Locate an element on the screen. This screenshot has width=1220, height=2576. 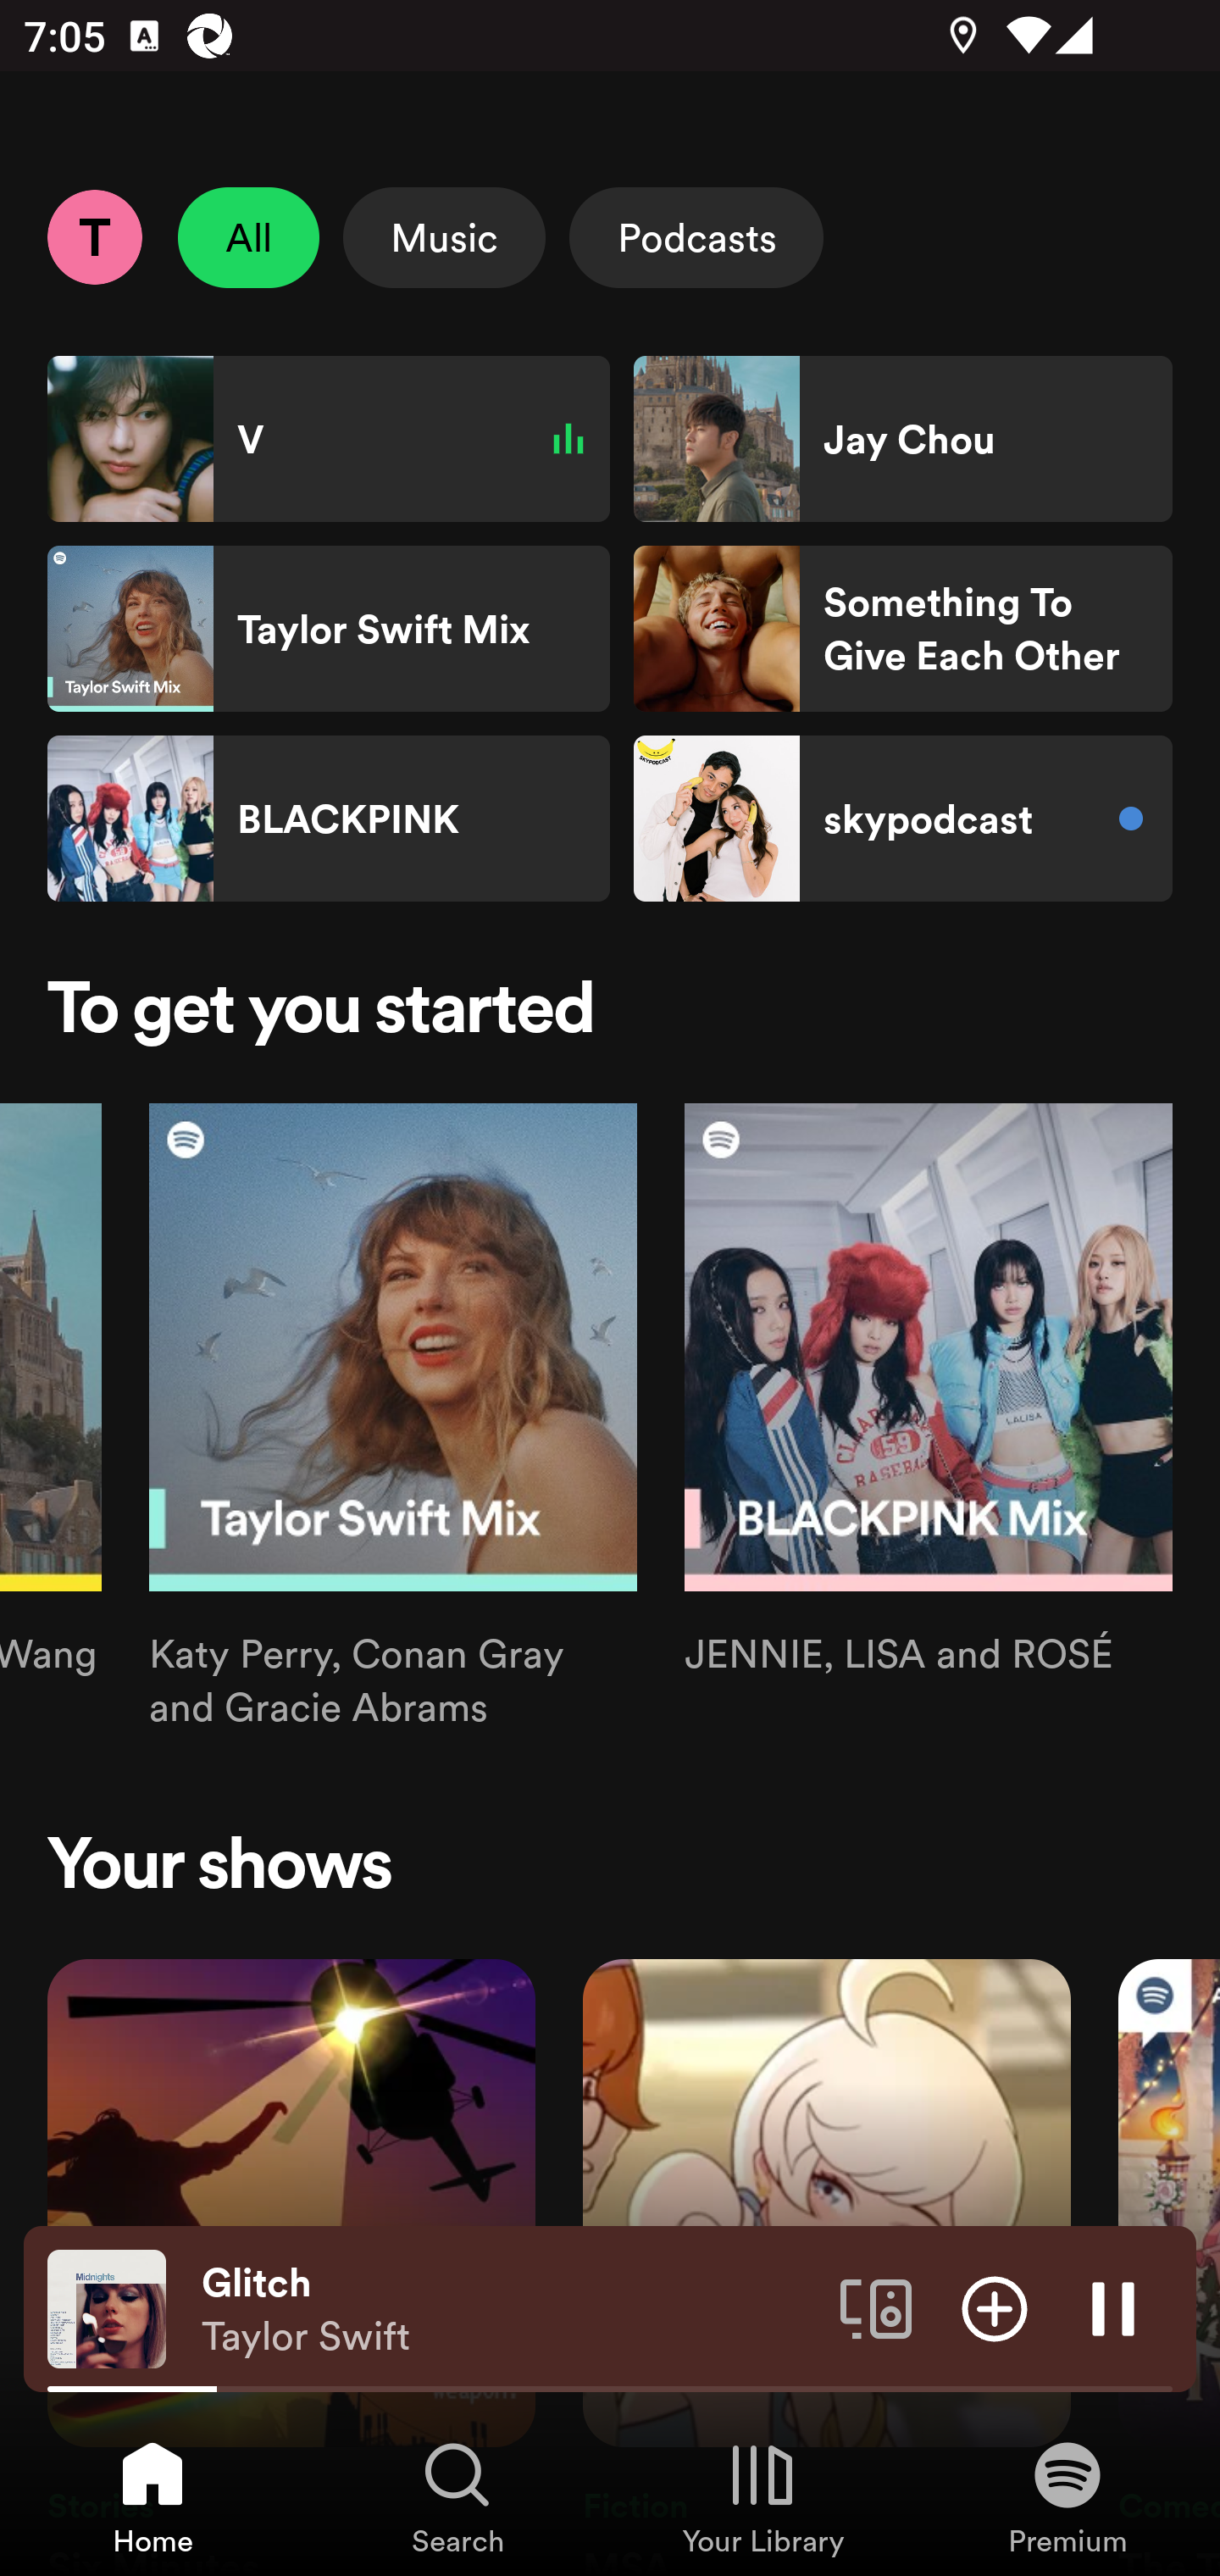
Home, Tab 1 of 4 Home Home is located at coordinates (152, 2496).